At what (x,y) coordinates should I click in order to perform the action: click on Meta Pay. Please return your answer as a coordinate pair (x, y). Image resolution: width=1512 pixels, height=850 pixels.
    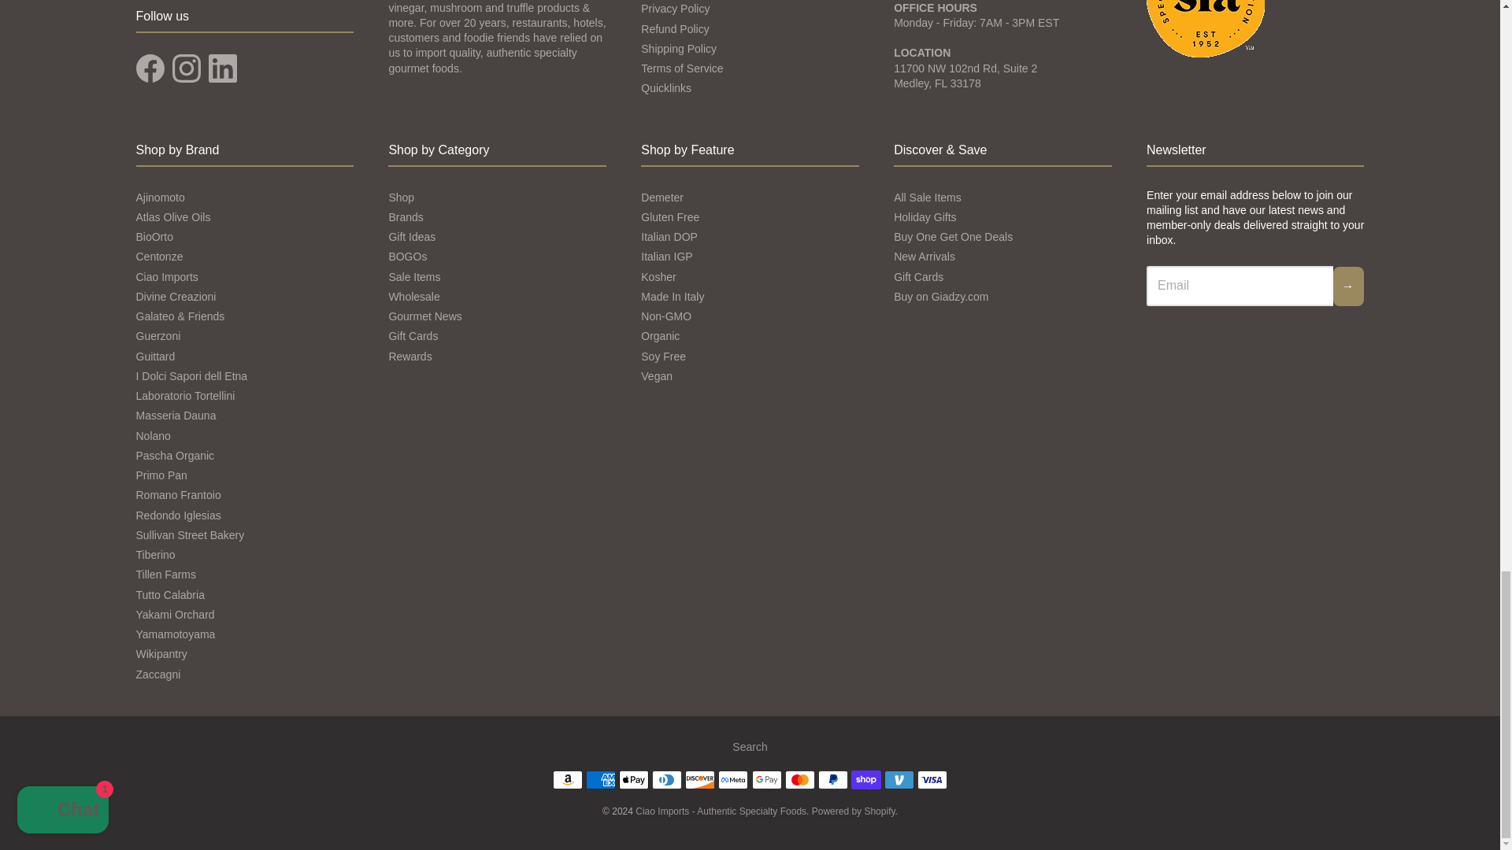
    Looking at the image, I should click on (733, 779).